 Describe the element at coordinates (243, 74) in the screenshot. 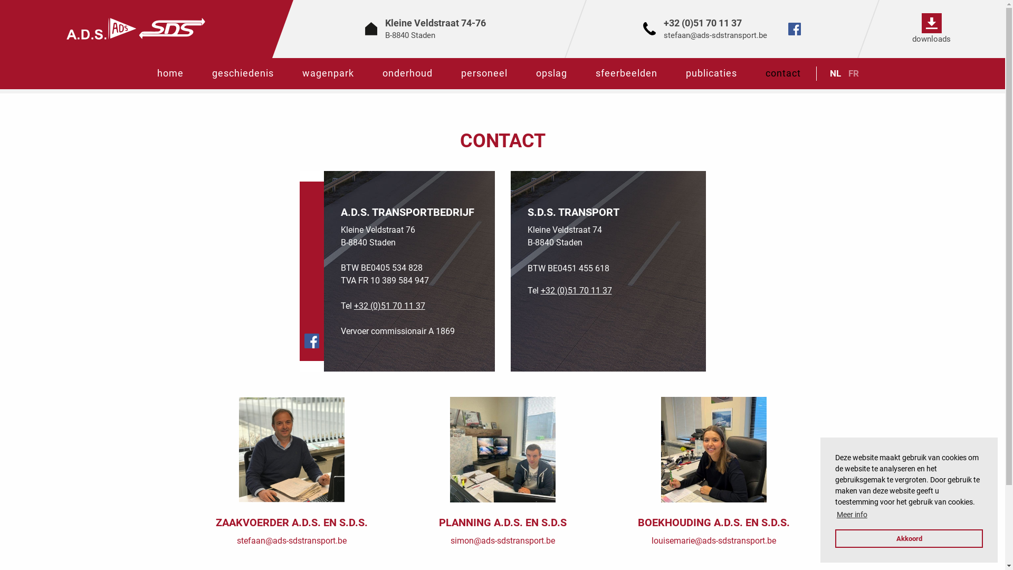

I see `geschiedenis` at that location.